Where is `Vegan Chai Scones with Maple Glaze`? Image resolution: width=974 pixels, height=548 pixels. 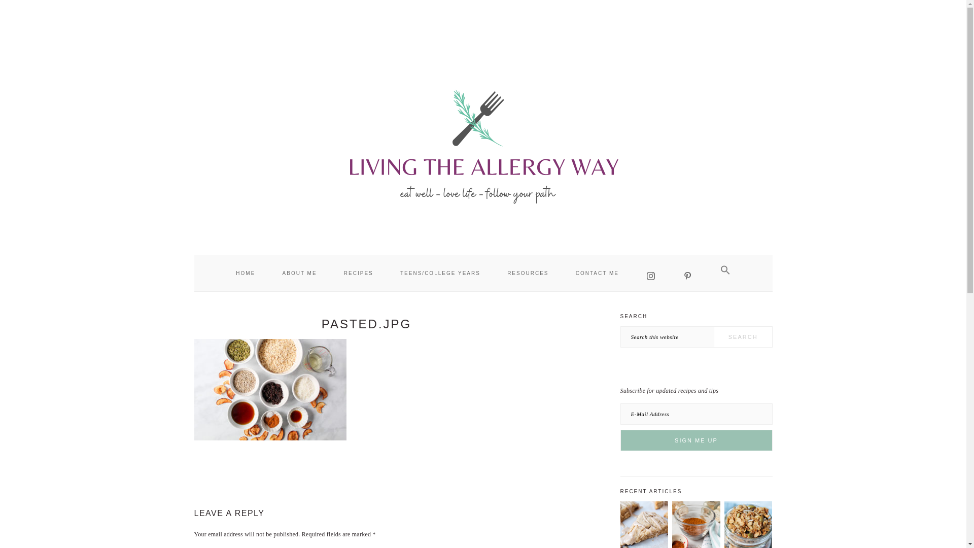 Vegan Chai Scones with Maple Glaze is located at coordinates (644, 546).